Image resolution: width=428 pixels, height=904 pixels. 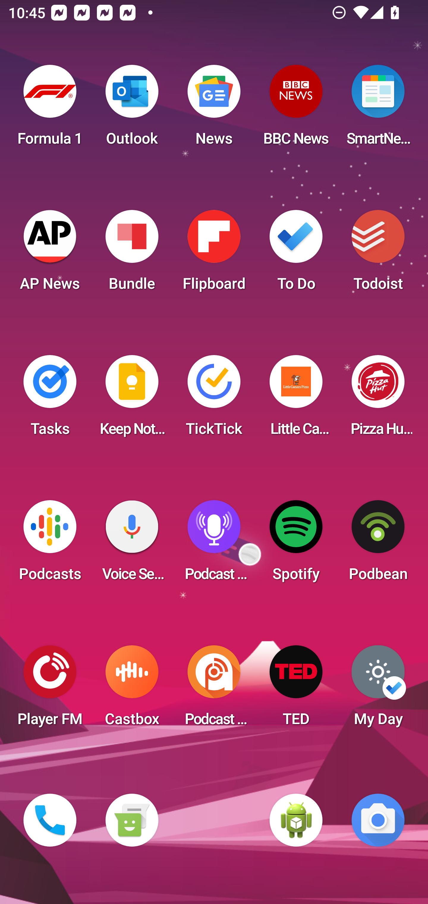 I want to click on Outlook, so click(x=132, y=109).